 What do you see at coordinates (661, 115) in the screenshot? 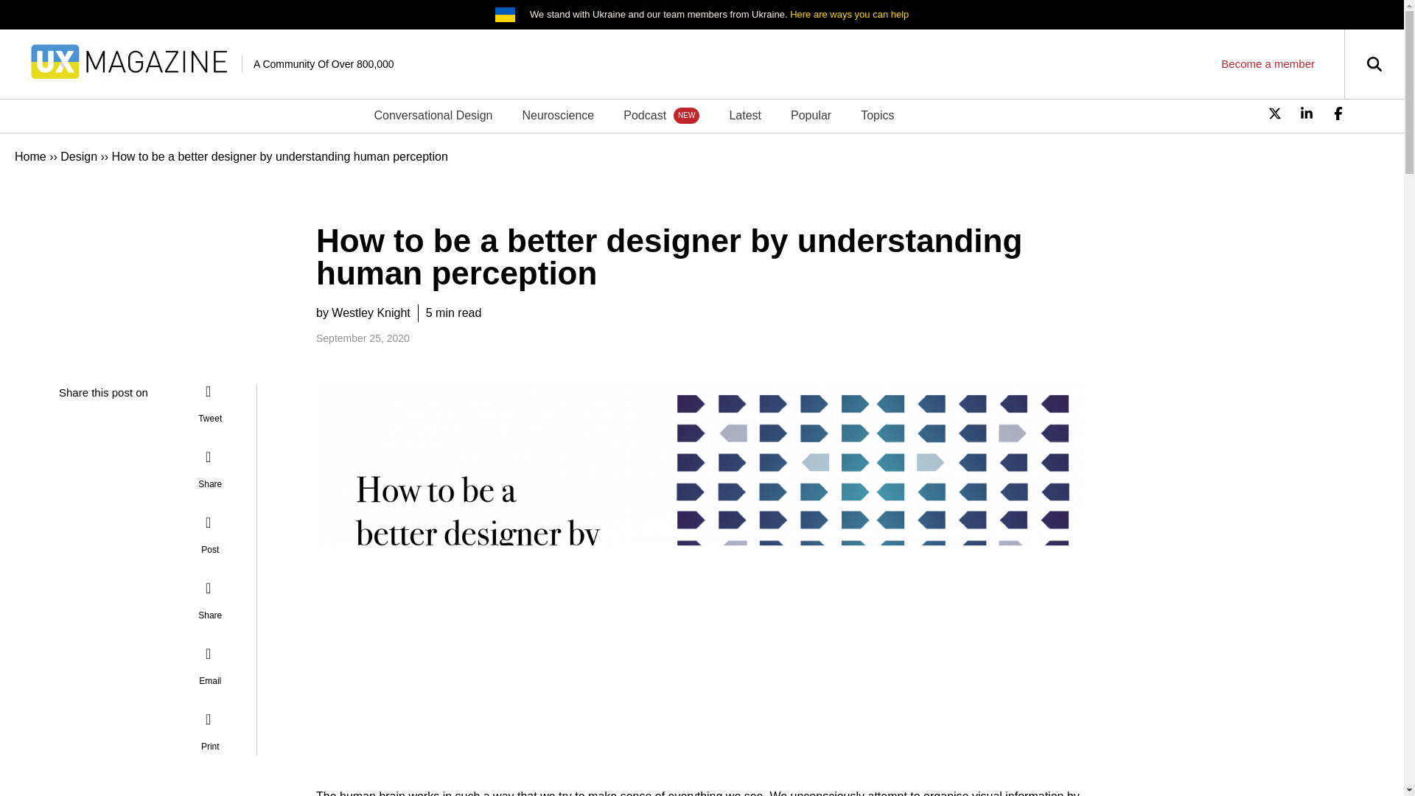
I see `Podcast` at bounding box center [661, 115].